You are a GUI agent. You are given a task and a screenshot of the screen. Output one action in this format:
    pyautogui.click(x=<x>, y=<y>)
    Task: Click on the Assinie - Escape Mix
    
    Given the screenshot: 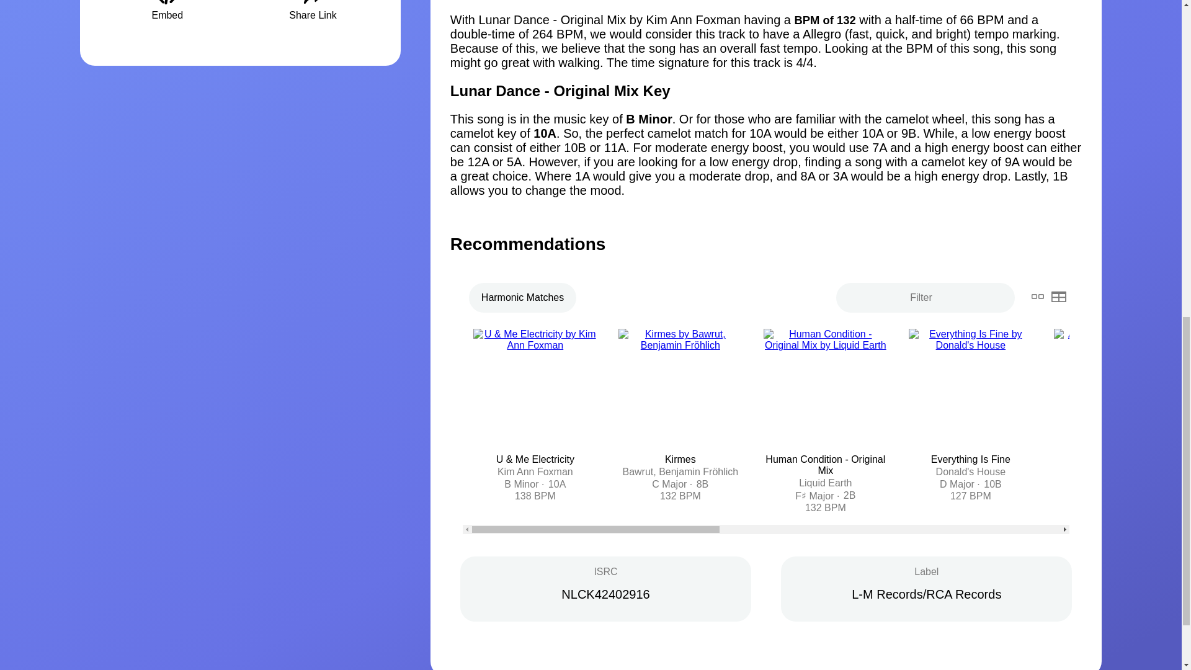 What is the action you would take?
    pyautogui.click(x=1115, y=459)
    